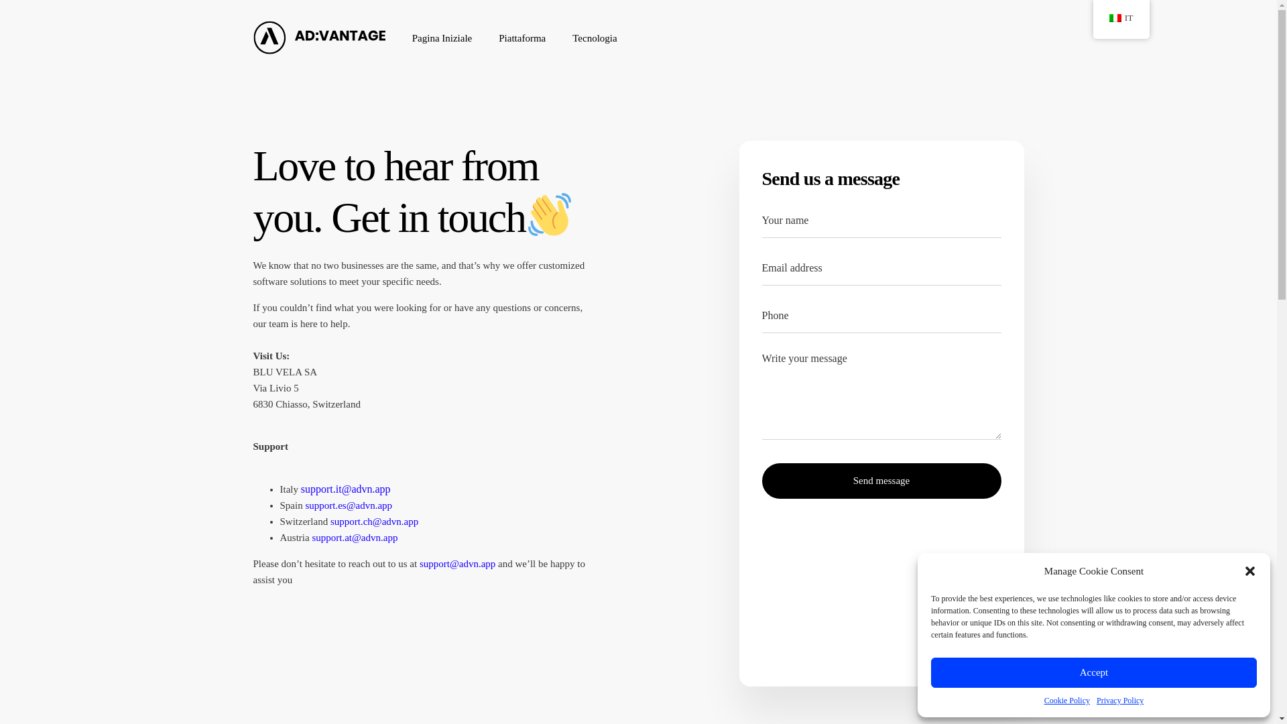  What do you see at coordinates (960, 456) in the screenshot?
I see `Chi Siamo` at bounding box center [960, 456].